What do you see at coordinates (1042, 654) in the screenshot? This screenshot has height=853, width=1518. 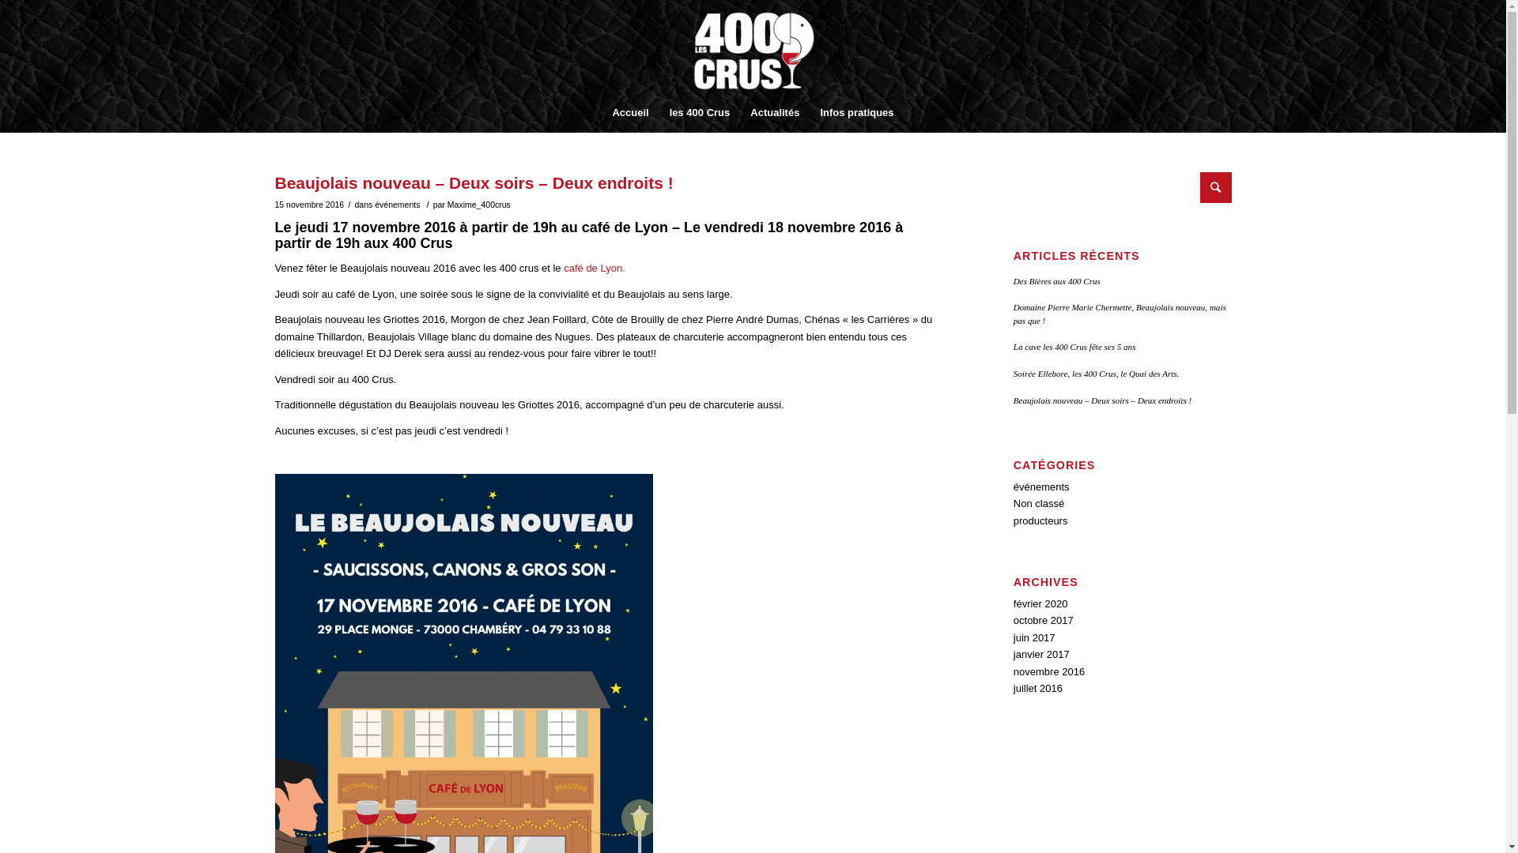 I see `janvier 2017` at bounding box center [1042, 654].